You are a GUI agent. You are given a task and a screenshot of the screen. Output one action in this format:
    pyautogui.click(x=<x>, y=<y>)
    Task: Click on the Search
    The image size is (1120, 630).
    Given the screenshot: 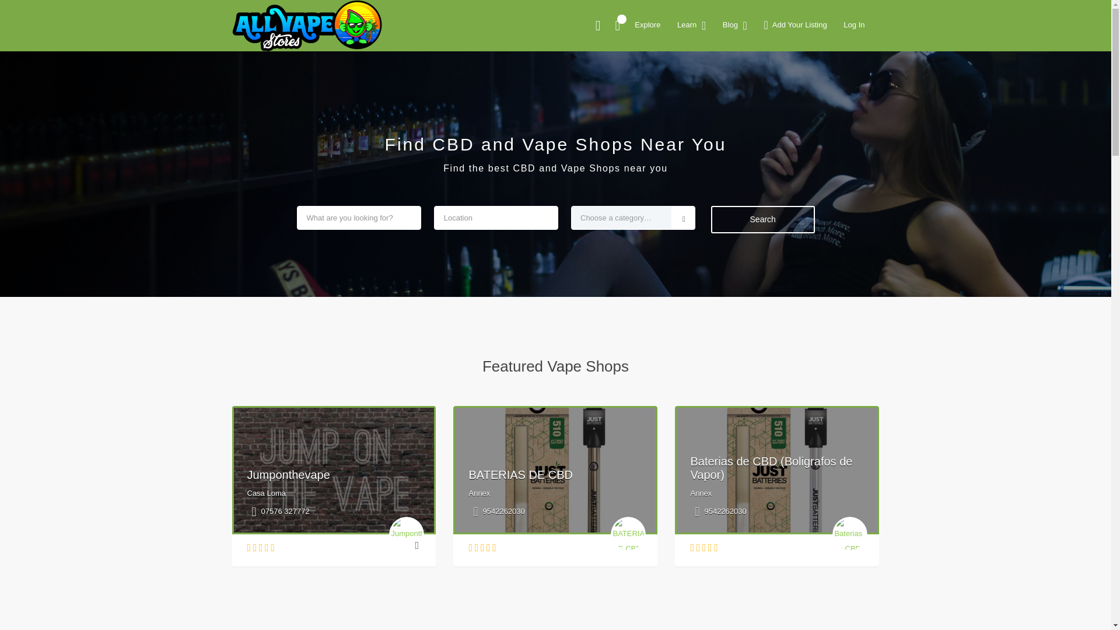 What is the action you would take?
    pyautogui.click(x=808, y=66)
    